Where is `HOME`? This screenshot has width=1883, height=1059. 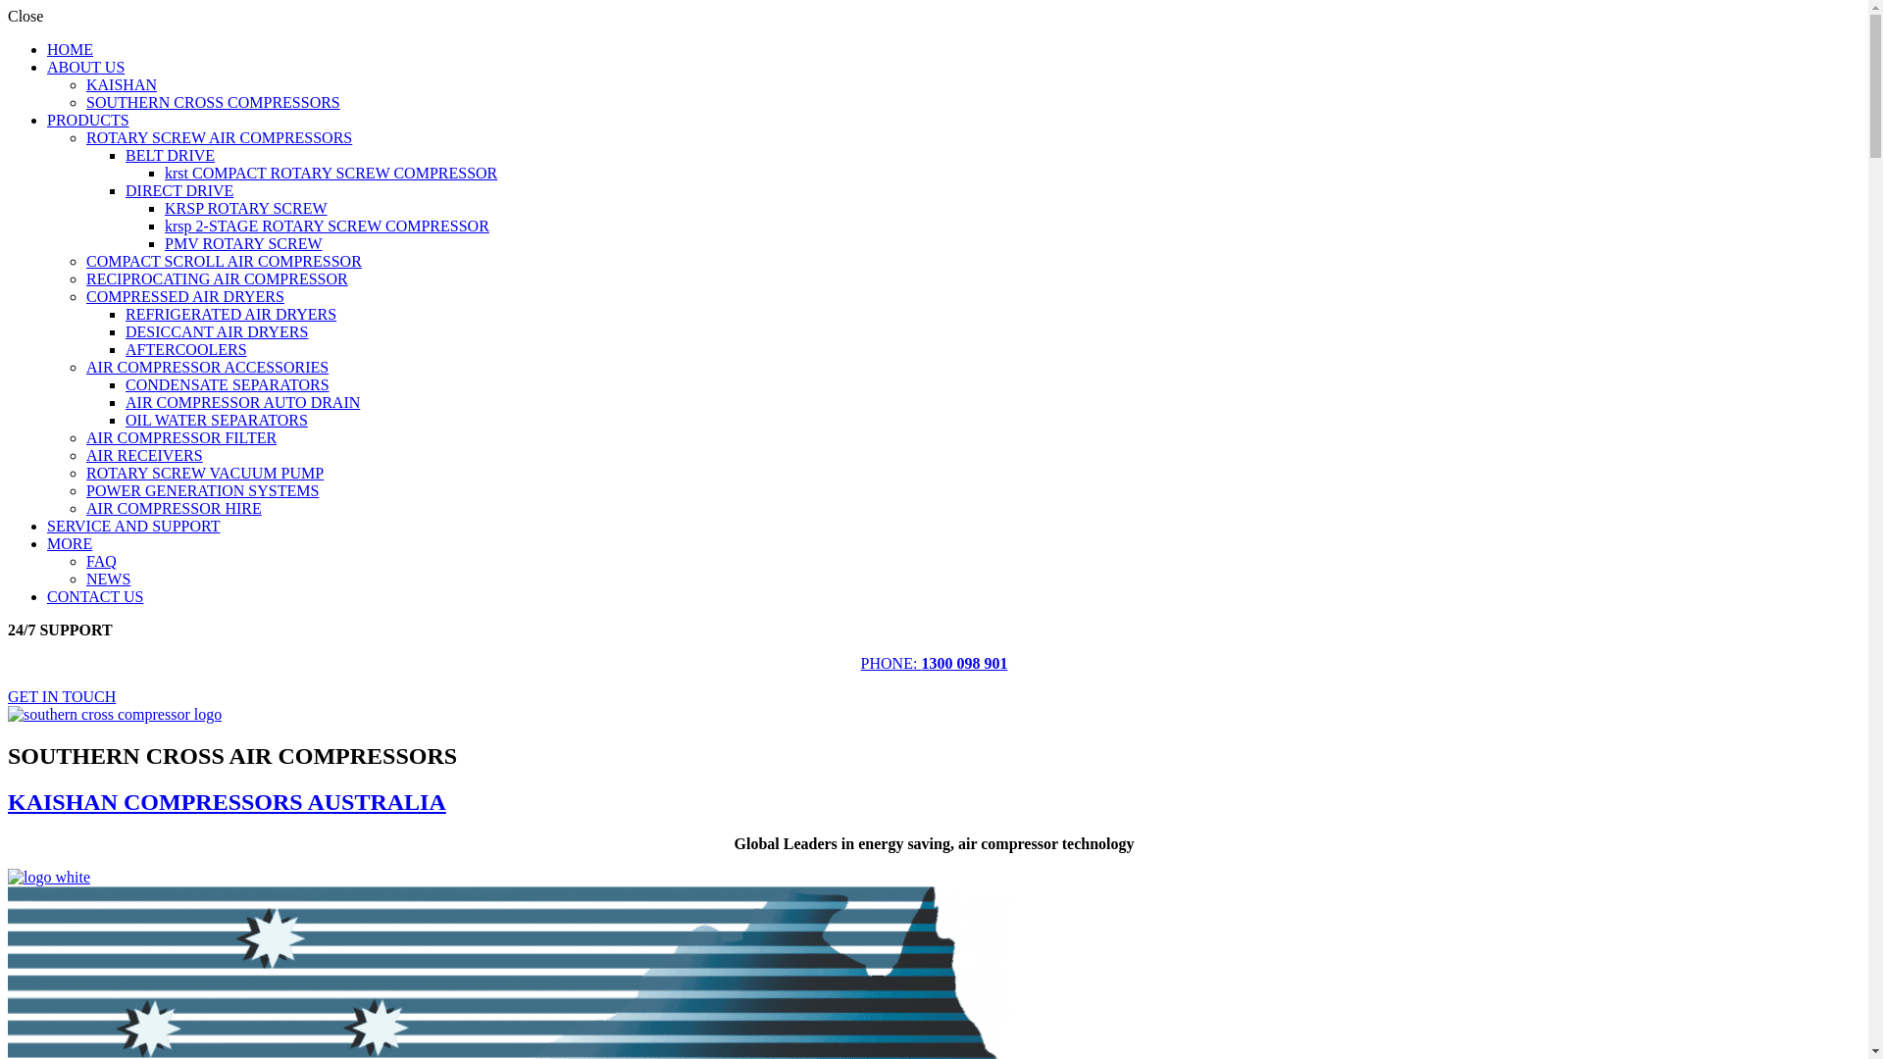
HOME is located at coordinates (71, 49).